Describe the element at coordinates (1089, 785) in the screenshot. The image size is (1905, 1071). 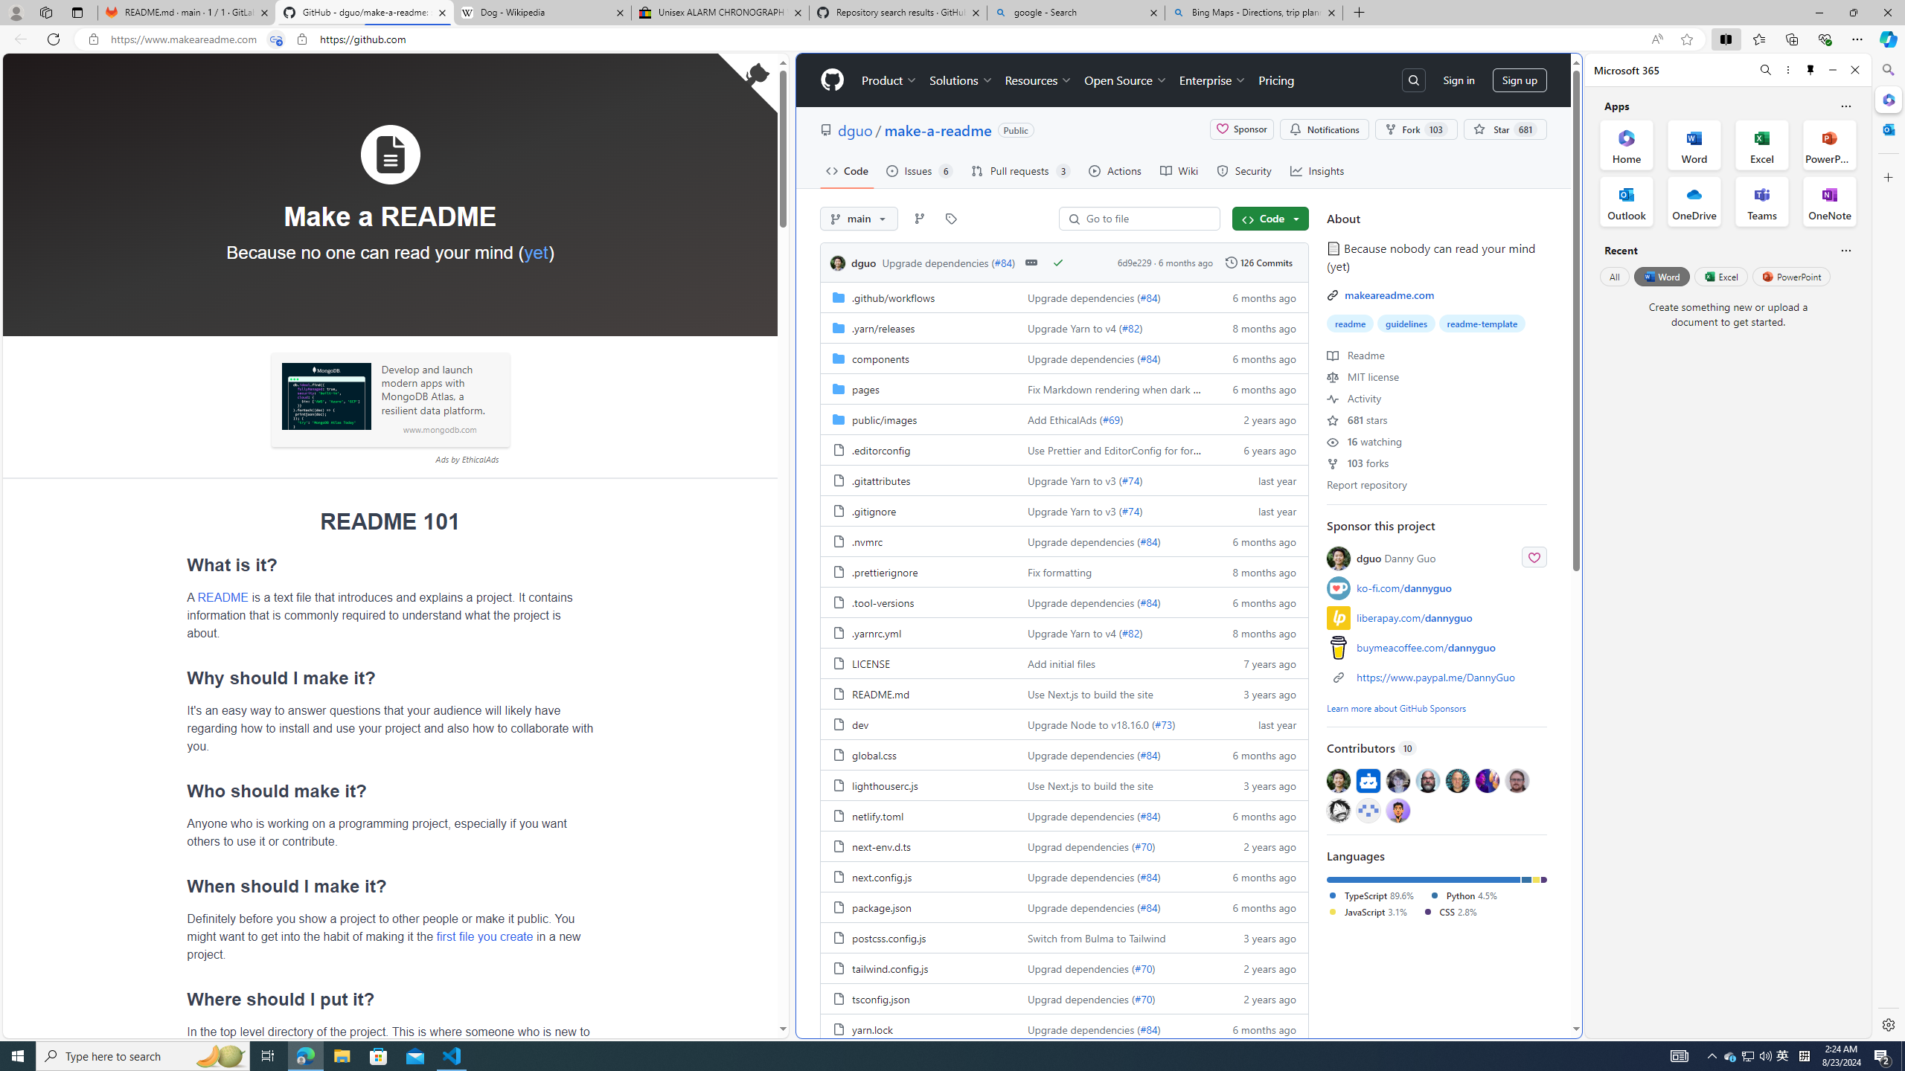
I see `Use Next.js to build the site` at that location.